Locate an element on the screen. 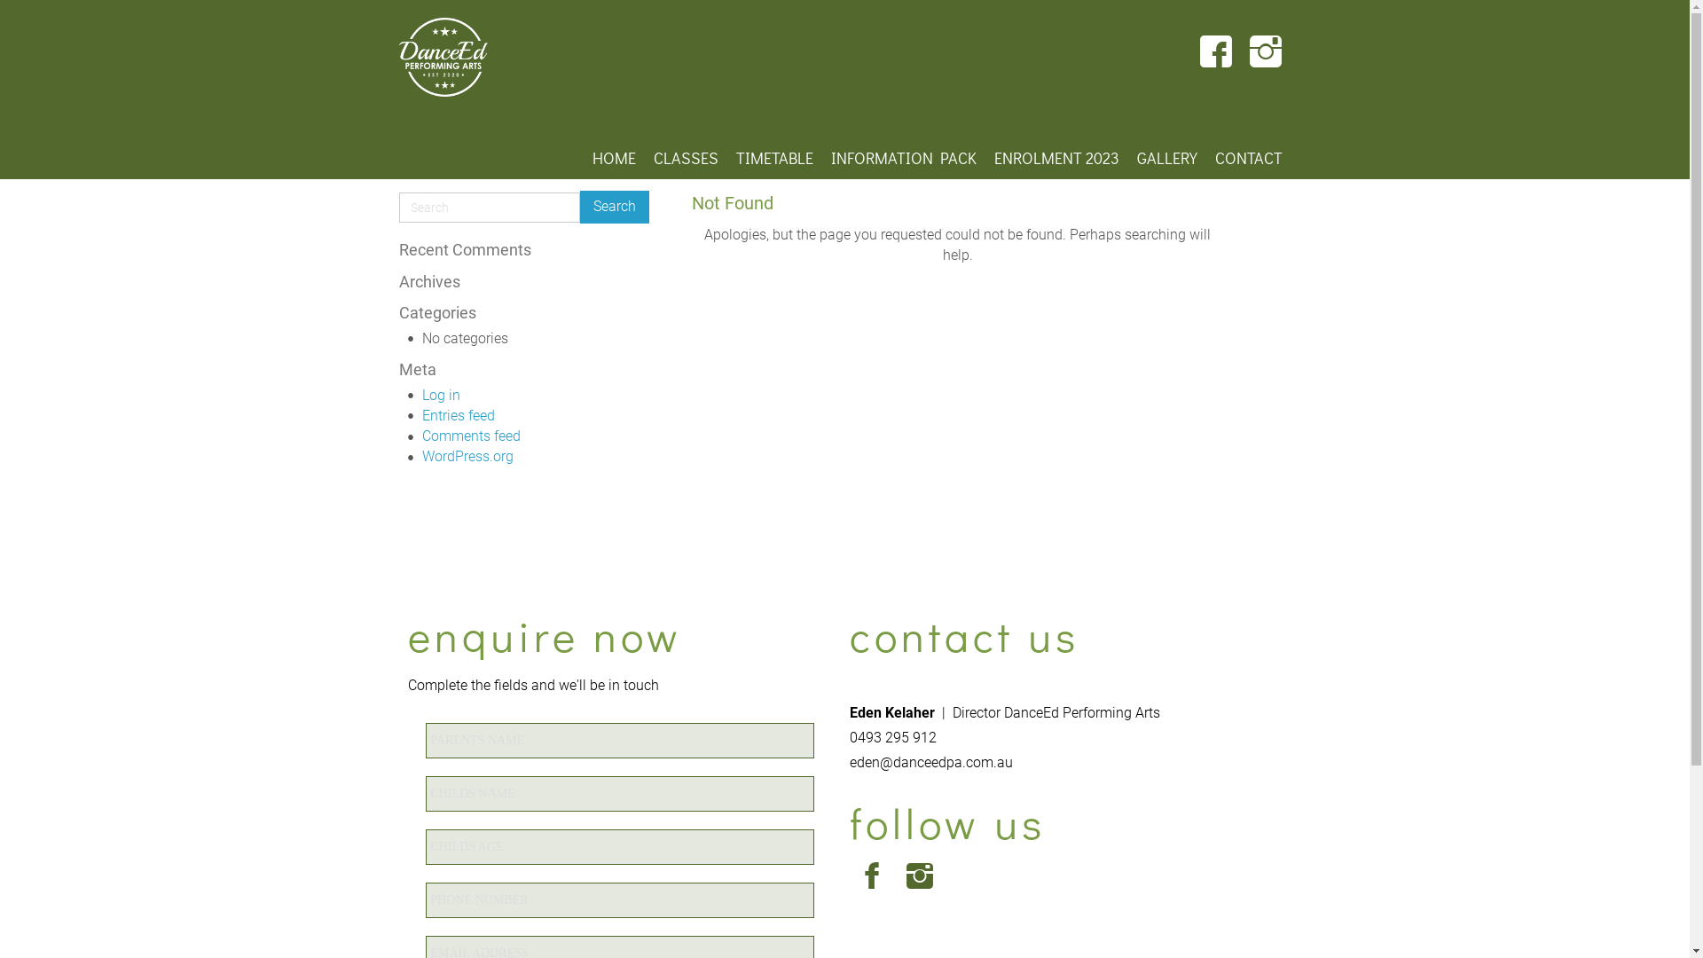 The image size is (1703, 958). WordPress.org is located at coordinates (468, 456).